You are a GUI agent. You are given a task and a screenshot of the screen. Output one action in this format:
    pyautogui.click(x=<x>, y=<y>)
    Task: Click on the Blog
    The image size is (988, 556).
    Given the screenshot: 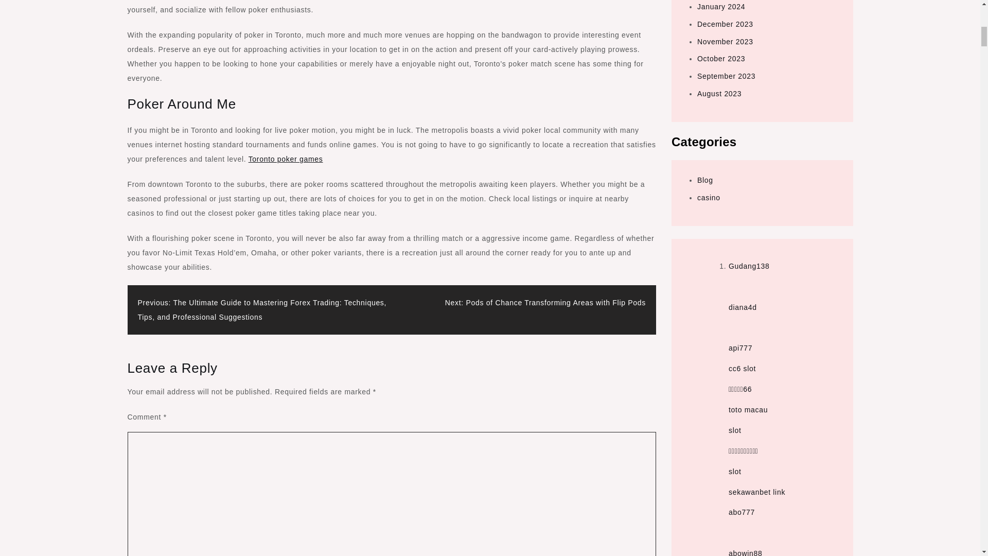 What is the action you would take?
    pyautogui.click(x=705, y=180)
    